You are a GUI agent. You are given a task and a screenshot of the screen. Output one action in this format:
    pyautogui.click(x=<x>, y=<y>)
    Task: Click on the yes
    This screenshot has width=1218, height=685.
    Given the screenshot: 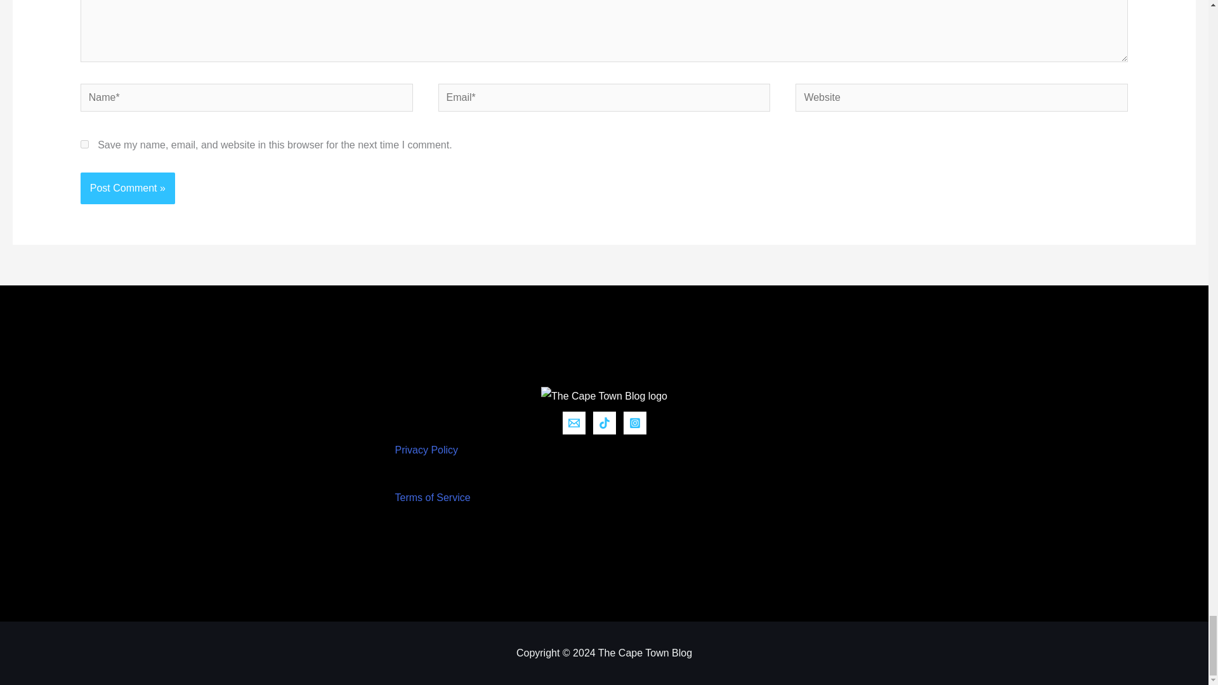 What is the action you would take?
    pyautogui.click(x=84, y=145)
    